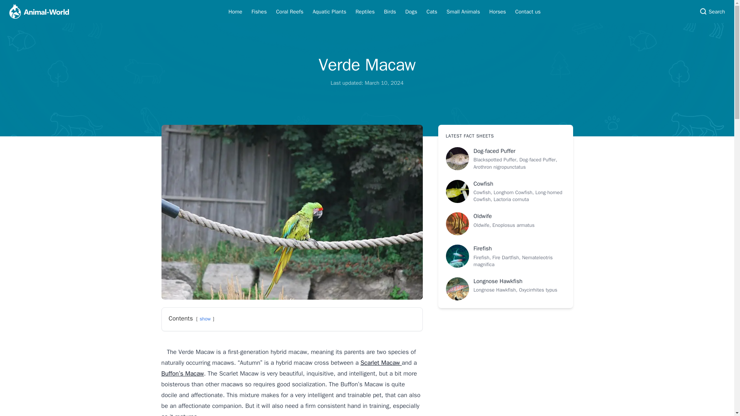 This screenshot has width=740, height=416. Describe the element at coordinates (528, 12) in the screenshot. I see `Contact us` at that location.